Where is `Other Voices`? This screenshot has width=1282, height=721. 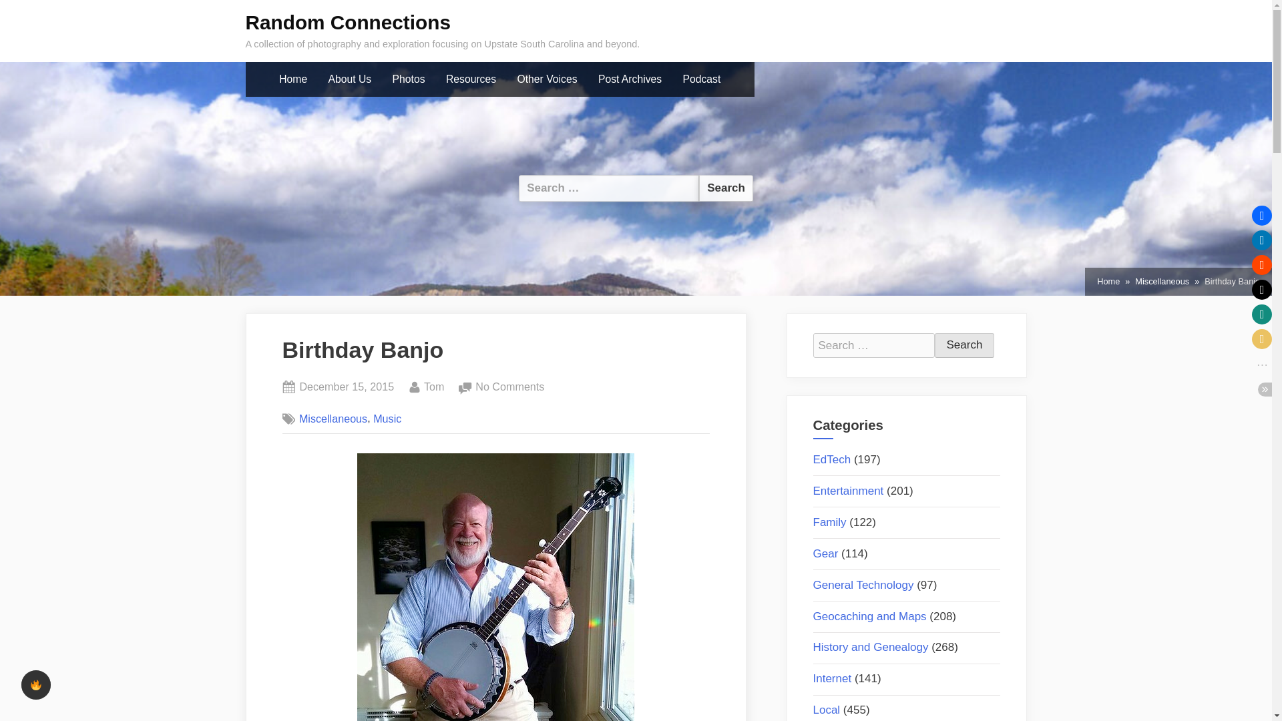 Other Voices is located at coordinates (548, 79).